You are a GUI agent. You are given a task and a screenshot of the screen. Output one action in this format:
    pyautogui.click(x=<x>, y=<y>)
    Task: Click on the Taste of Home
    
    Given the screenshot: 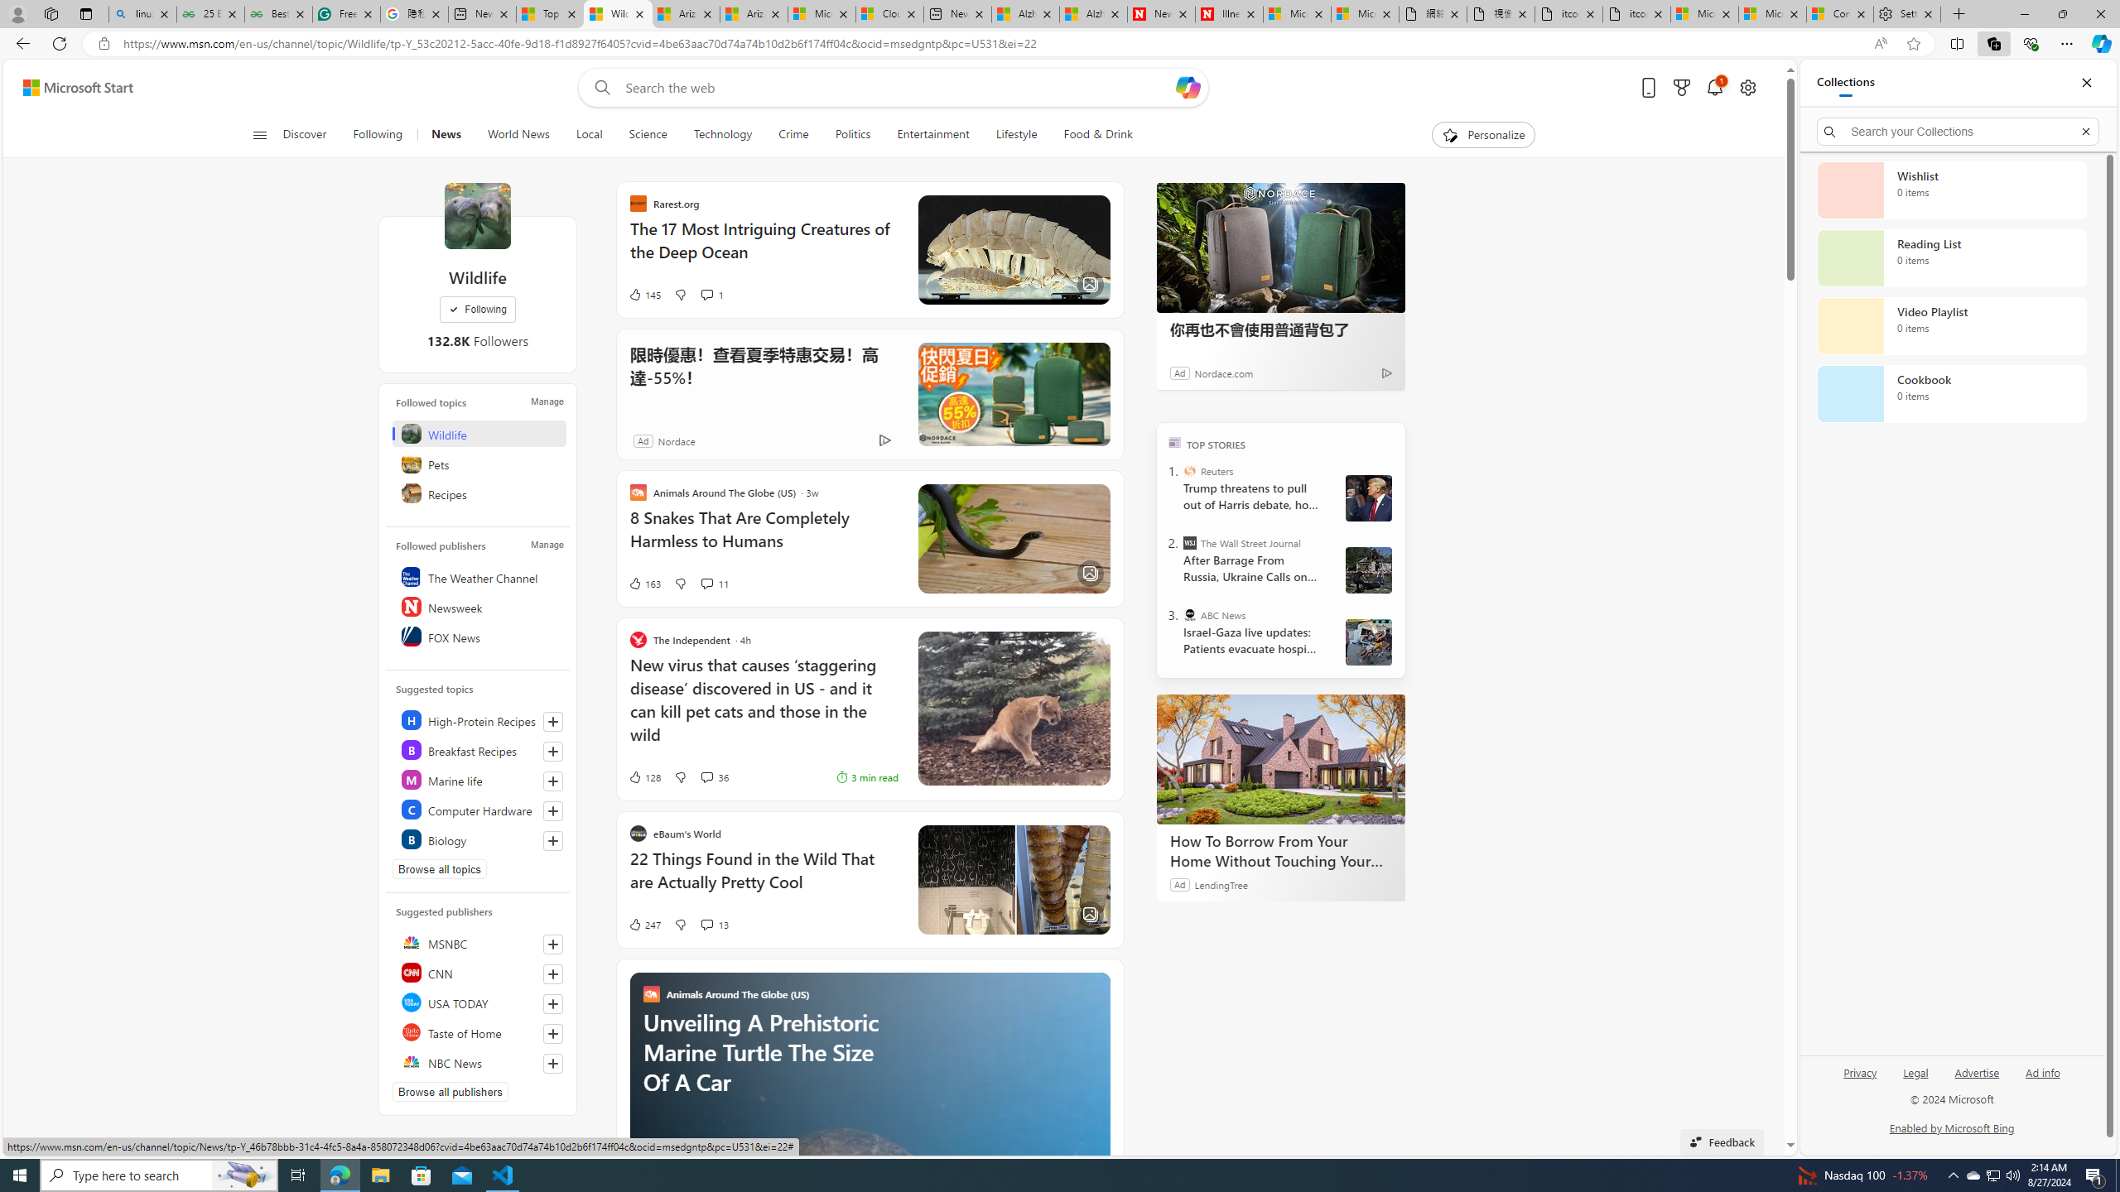 What is the action you would take?
    pyautogui.click(x=479, y=1031)
    